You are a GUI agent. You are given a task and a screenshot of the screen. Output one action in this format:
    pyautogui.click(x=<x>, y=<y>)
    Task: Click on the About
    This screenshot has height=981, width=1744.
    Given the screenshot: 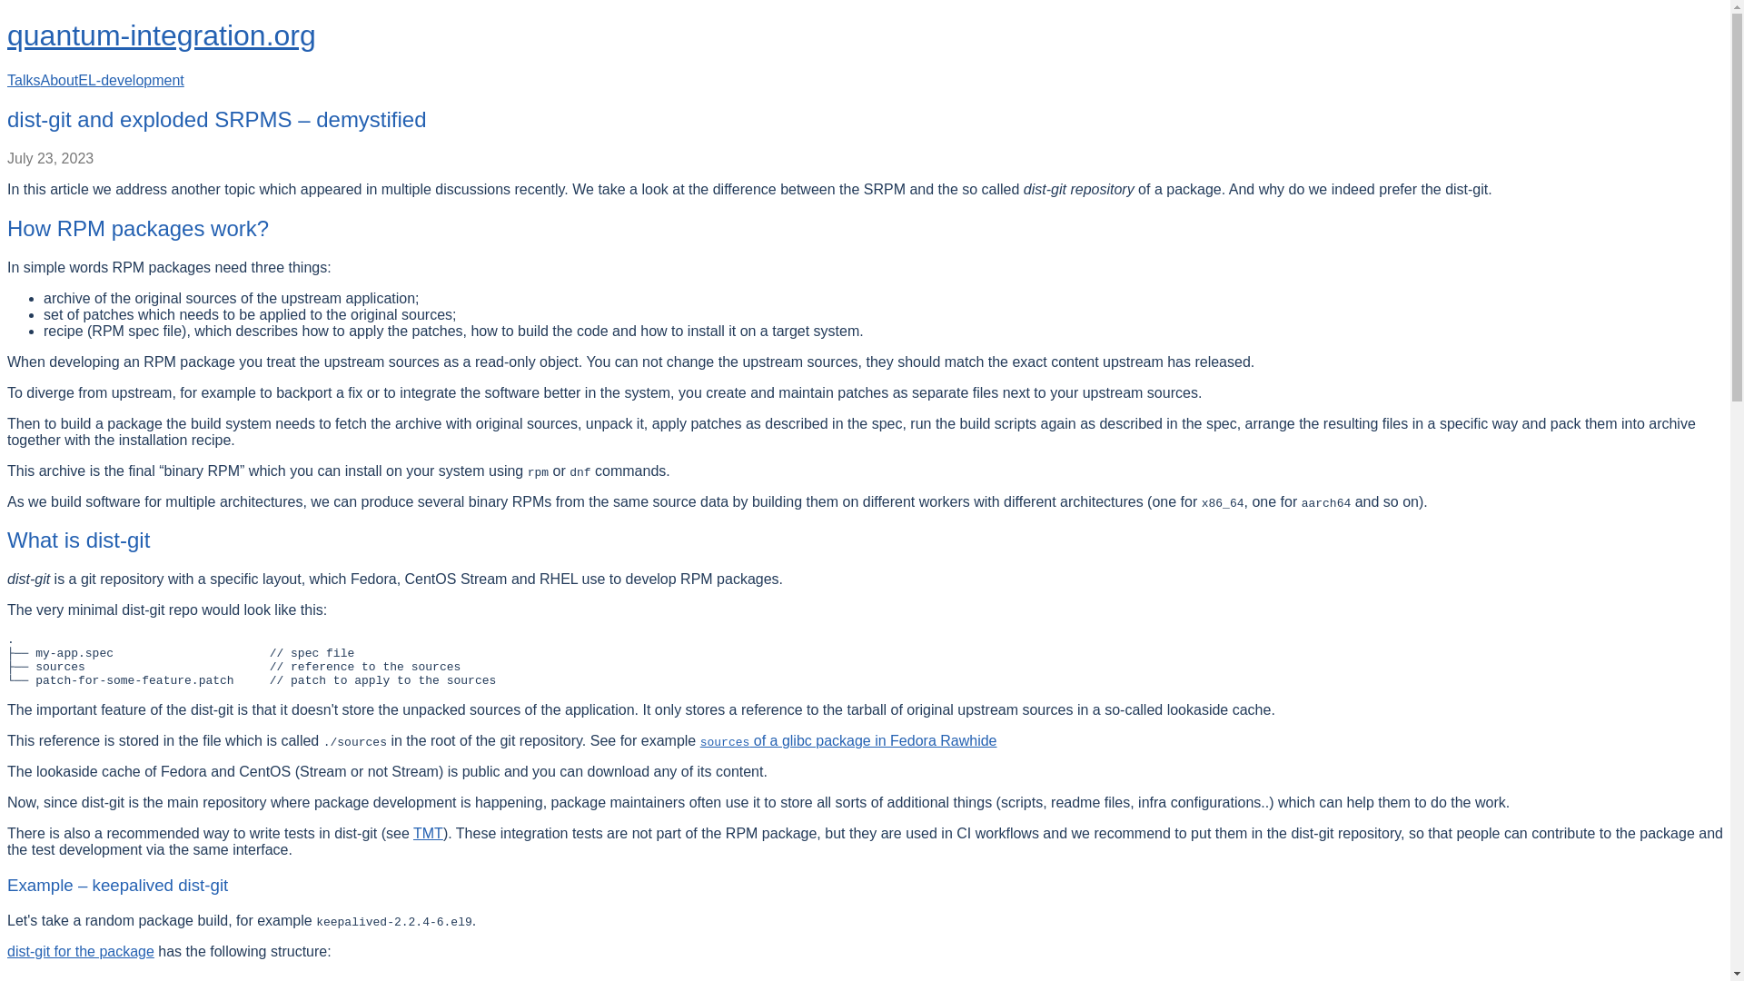 What is the action you would take?
    pyautogui.click(x=59, y=80)
    